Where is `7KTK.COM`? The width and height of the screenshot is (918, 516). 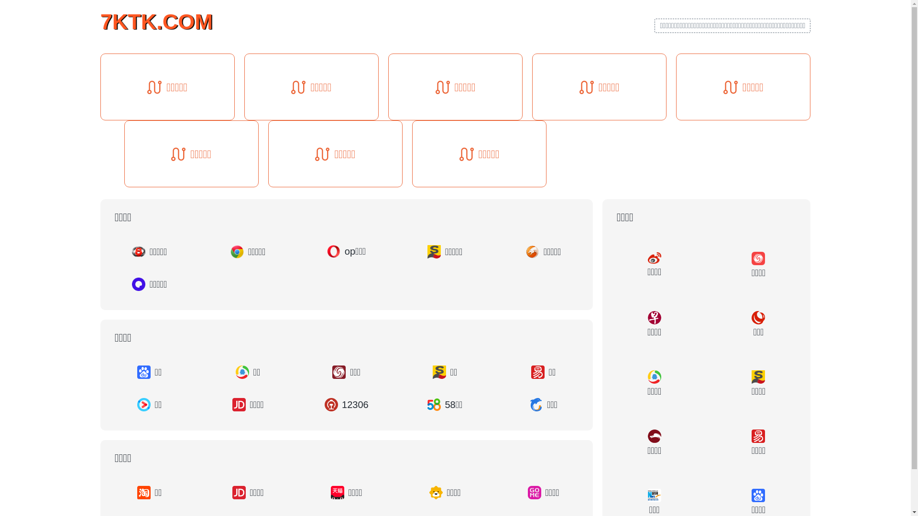 7KTK.COM is located at coordinates (157, 21).